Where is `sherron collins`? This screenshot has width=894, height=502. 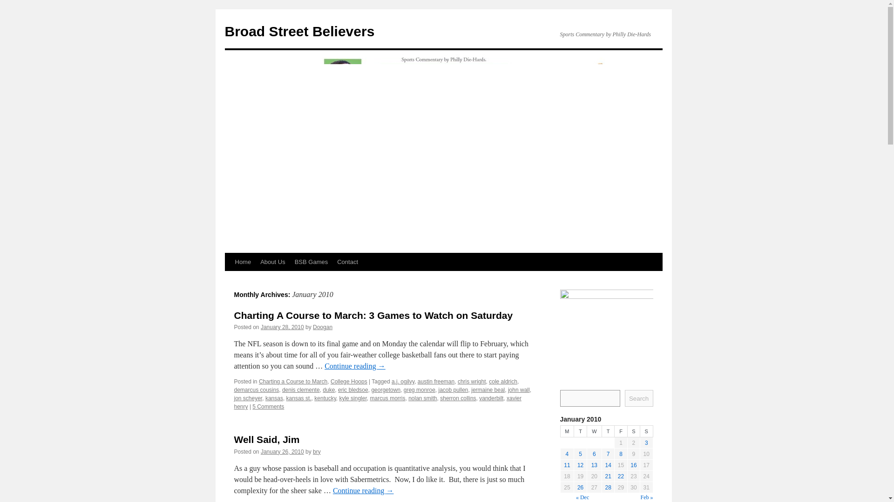
sherron collins is located at coordinates (457, 398).